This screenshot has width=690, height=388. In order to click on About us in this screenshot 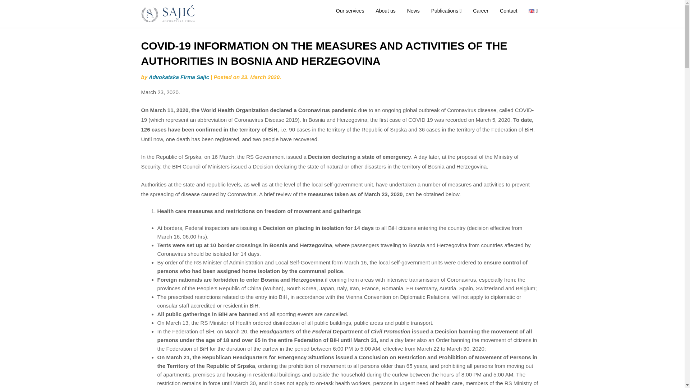, I will do `click(385, 11)`.